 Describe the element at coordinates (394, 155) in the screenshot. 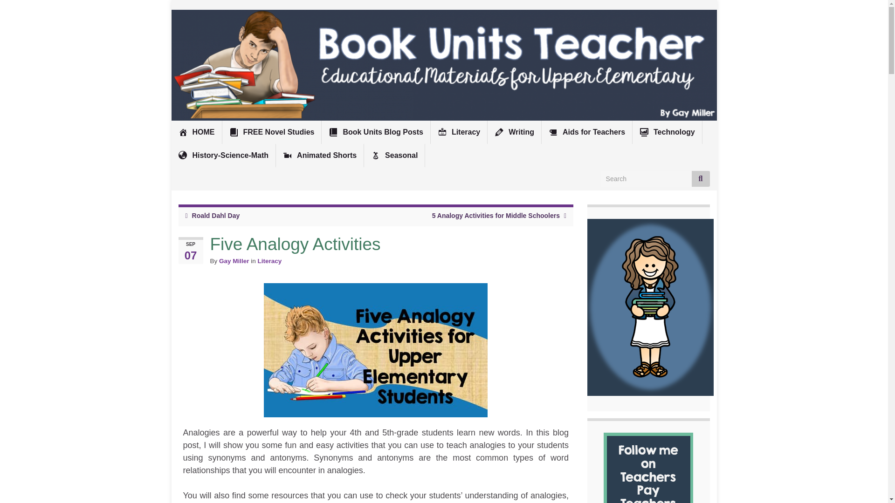

I see `Seasonal` at that location.